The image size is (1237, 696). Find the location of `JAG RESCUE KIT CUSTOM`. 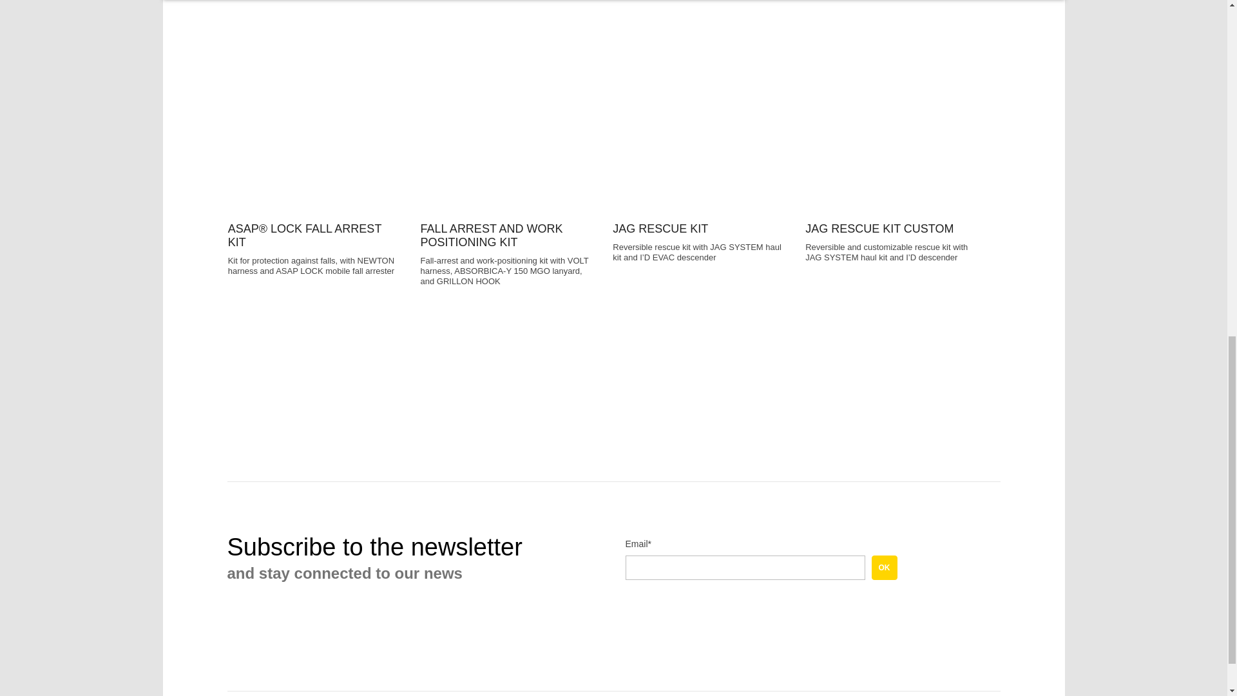

JAG RESCUE KIT CUSTOM is located at coordinates (892, 140).